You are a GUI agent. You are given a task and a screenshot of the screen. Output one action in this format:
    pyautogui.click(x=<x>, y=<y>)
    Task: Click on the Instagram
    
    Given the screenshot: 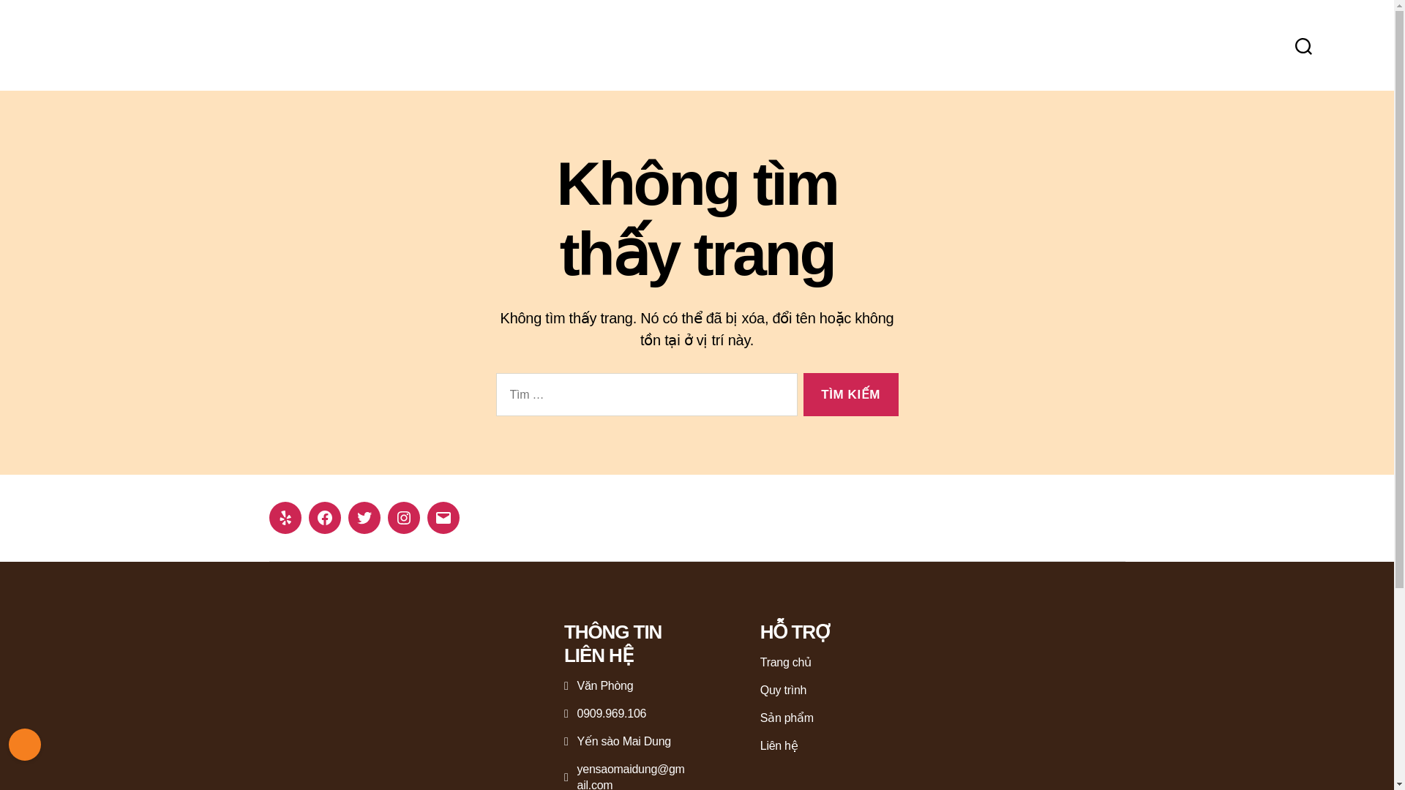 What is the action you would take?
    pyautogui.click(x=404, y=518)
    